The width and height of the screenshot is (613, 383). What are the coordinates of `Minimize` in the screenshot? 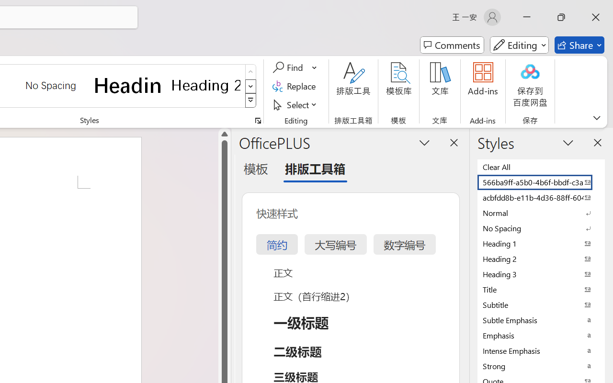 It's located at (527, 17).